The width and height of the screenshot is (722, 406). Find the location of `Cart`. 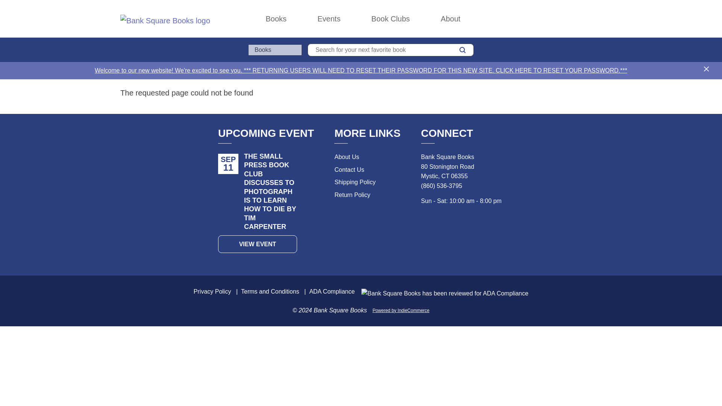

Cart is located at coordinates (598, 19).